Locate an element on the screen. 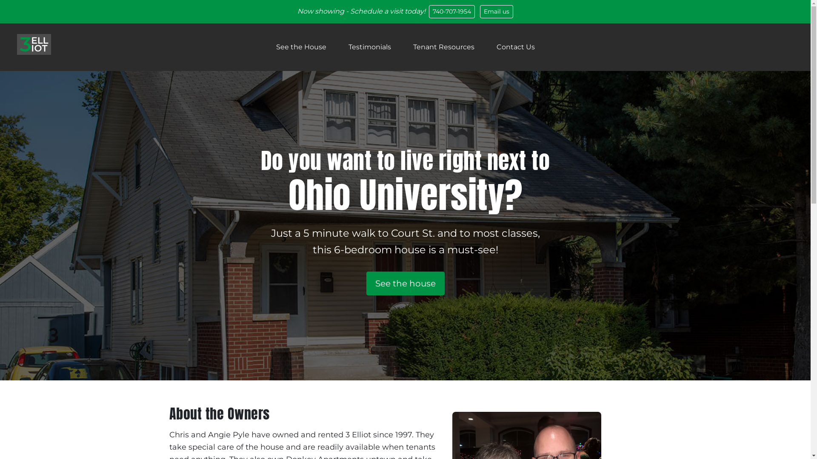 The height and width of the screenshot is (459, 817). Contact Us is located at coordinates (515, 47).